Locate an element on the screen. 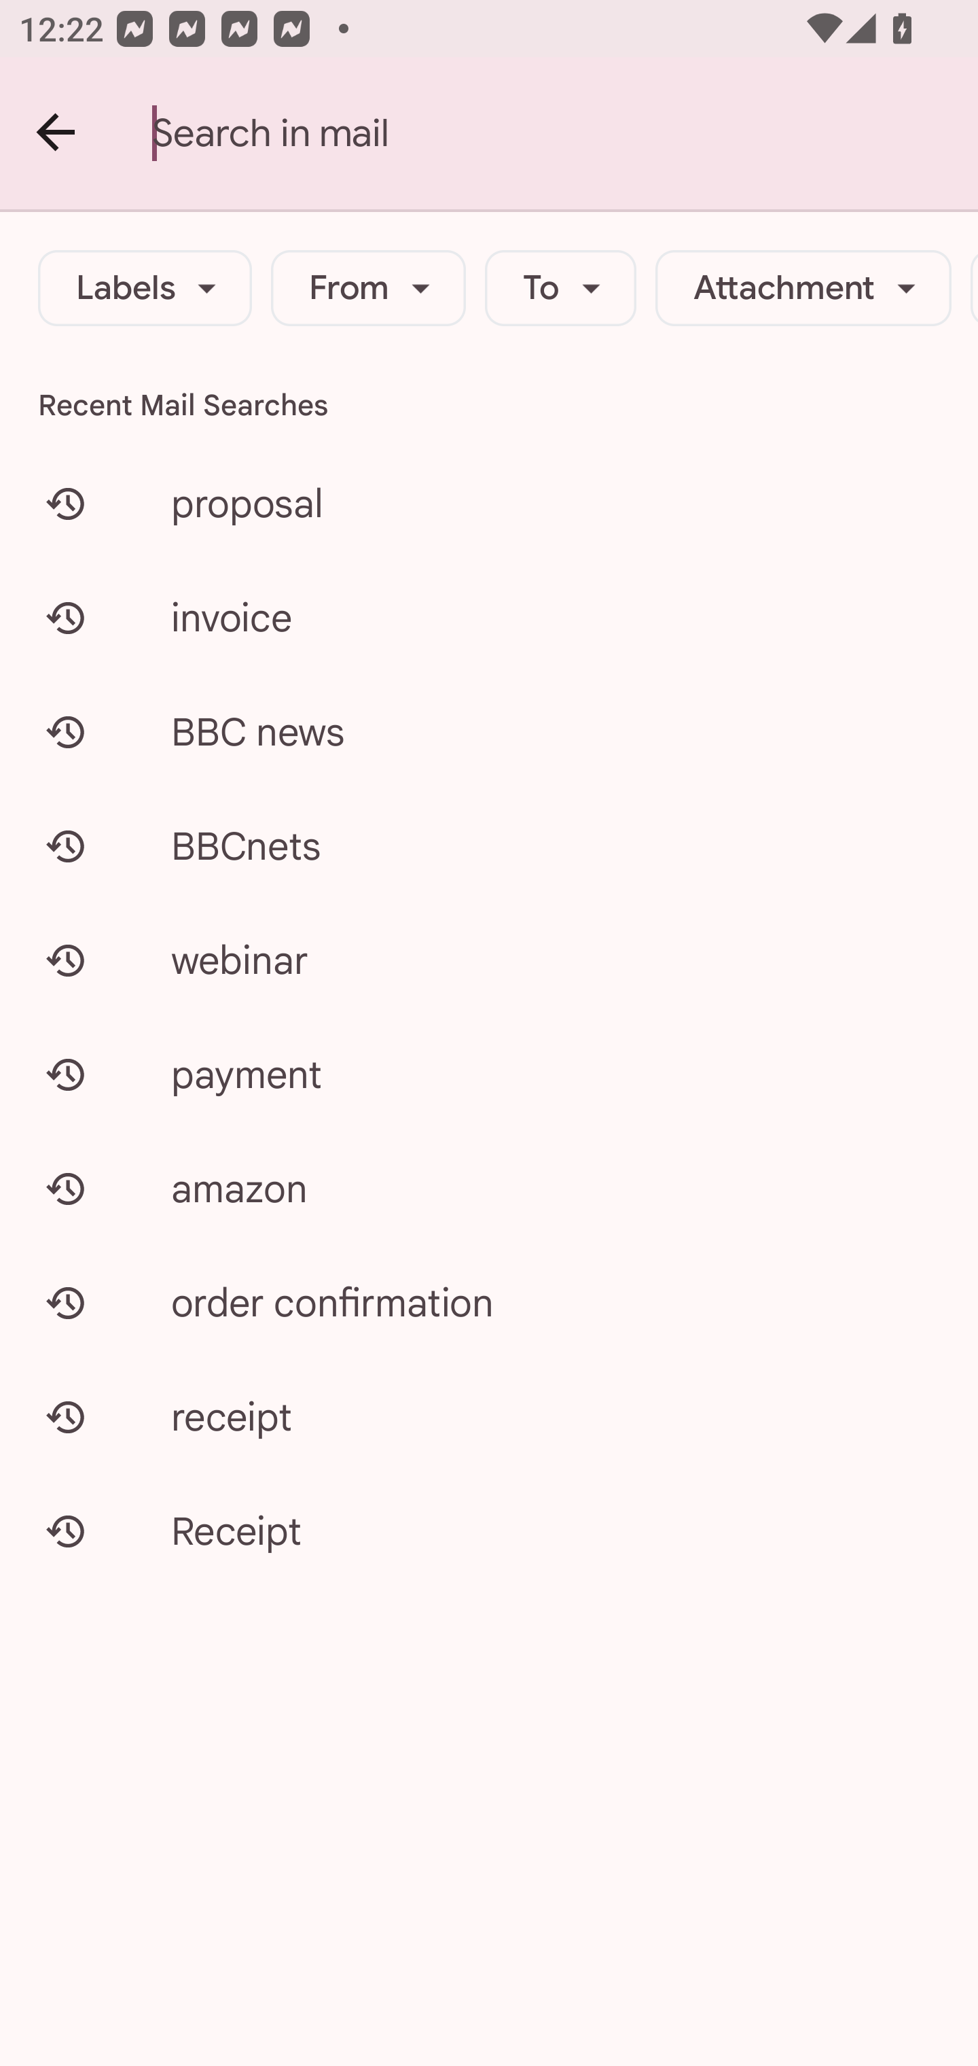 This screenshot has width=978, height=2066. Back is located at coordinates (57, 133).